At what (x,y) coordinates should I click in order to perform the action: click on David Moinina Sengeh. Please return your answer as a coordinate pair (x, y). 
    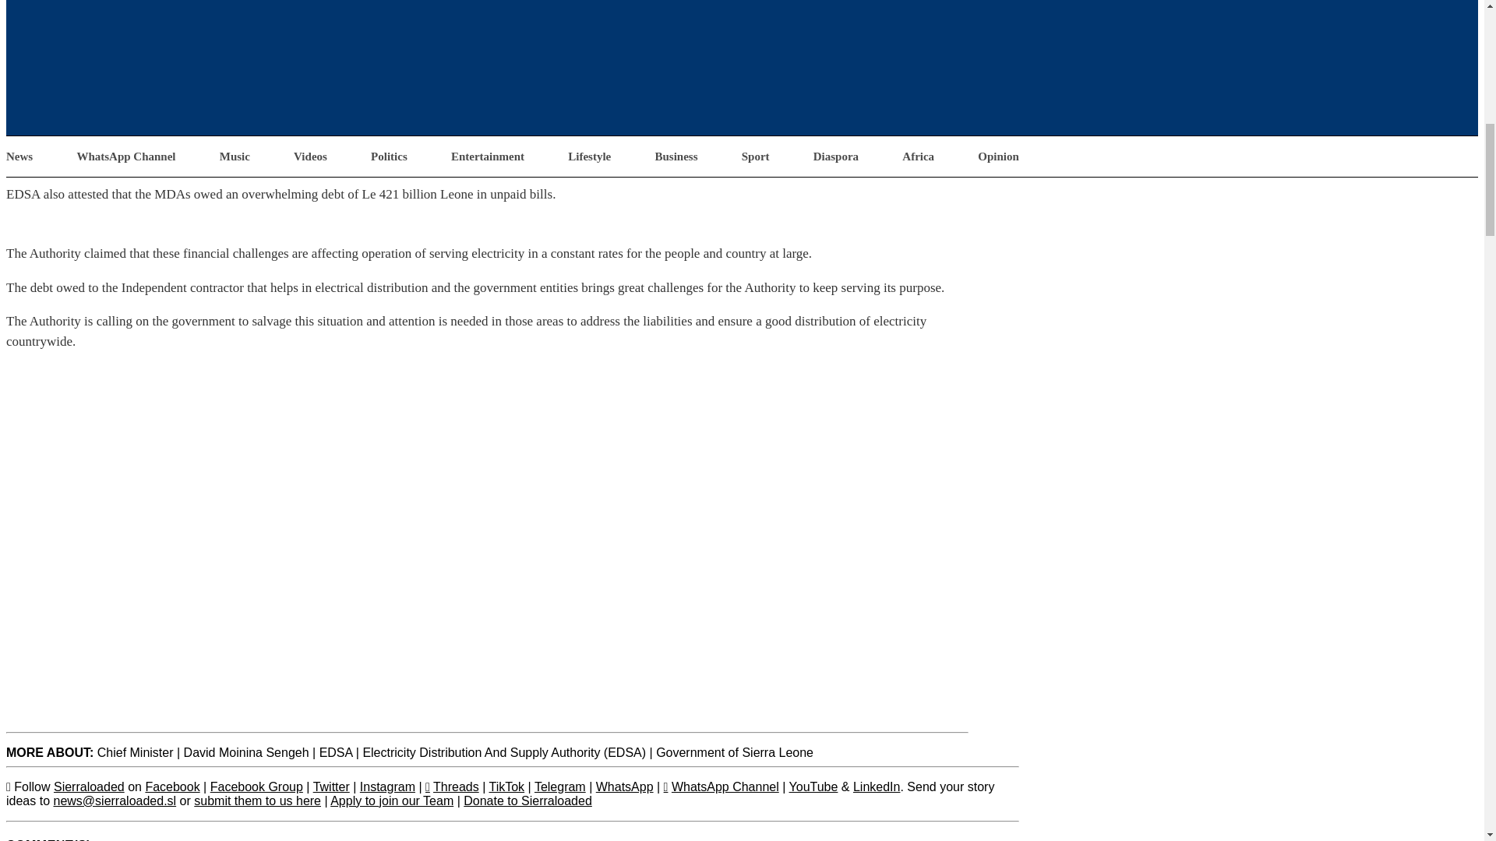
    Looking at the image, I should click on (246, 752).